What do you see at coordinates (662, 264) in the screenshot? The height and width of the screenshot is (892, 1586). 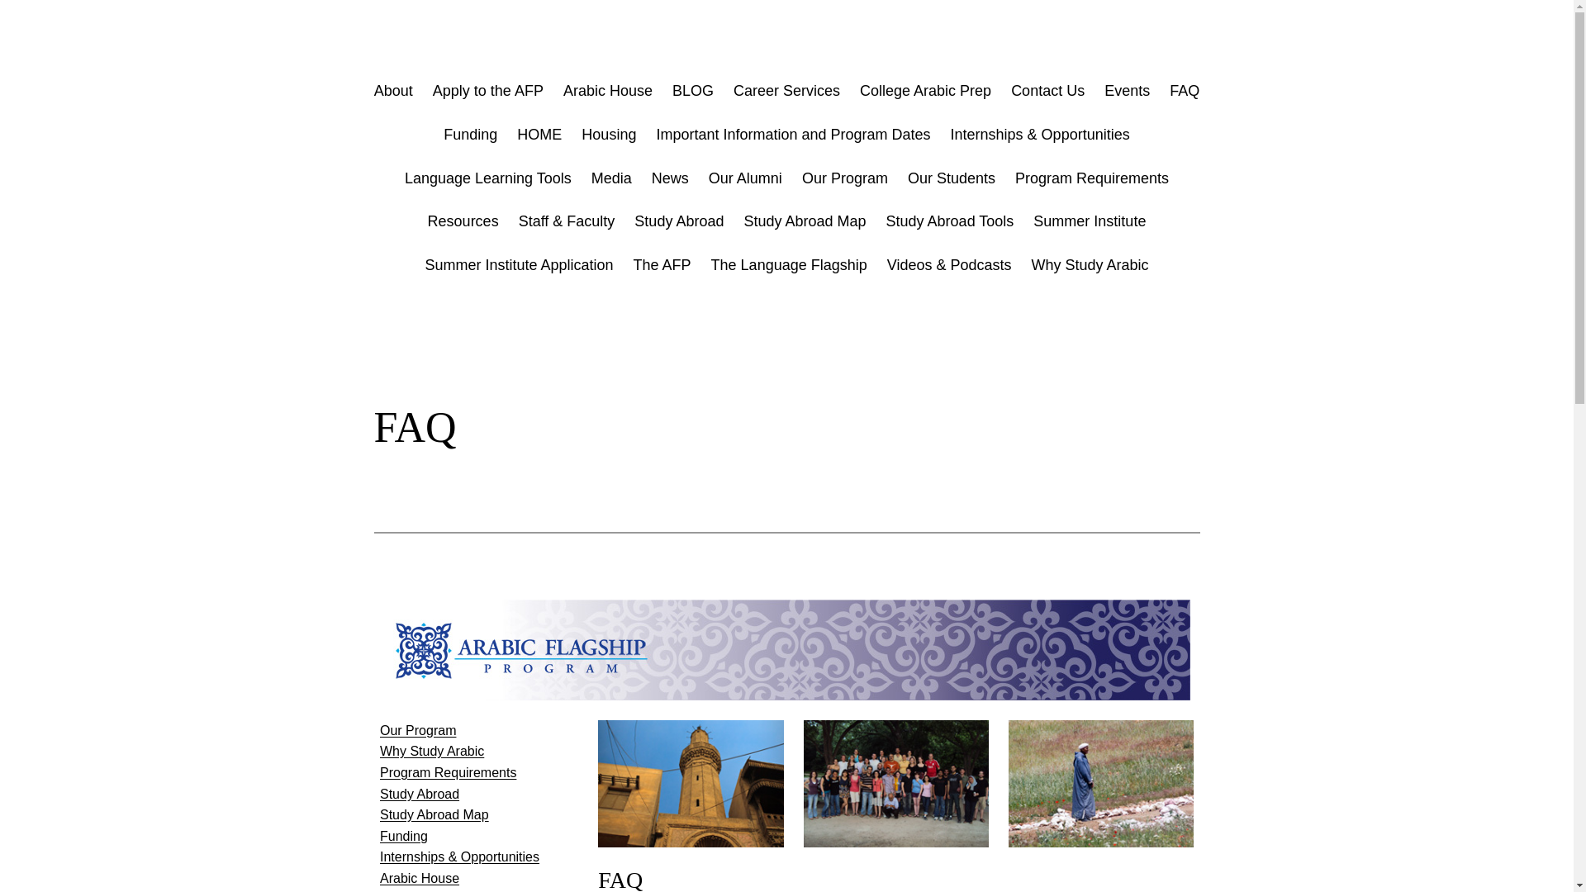 I see `The AFP` at bounding box center [662, 264].